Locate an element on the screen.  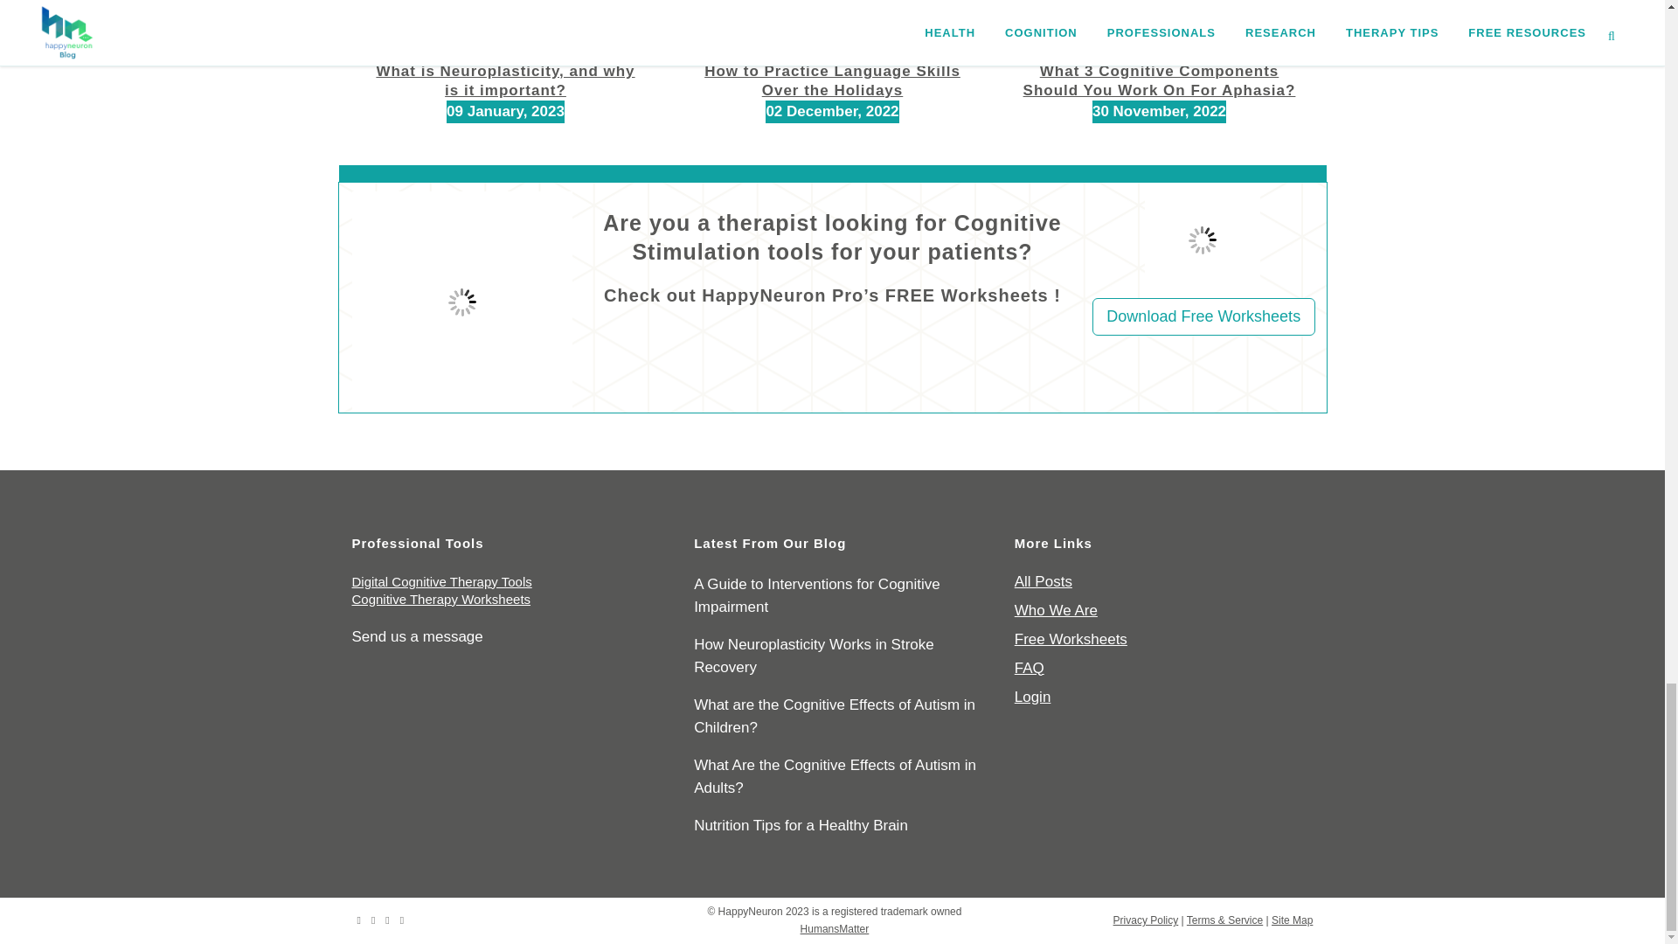
Free Worksheet Sample is located at coordinates (1202, 240).